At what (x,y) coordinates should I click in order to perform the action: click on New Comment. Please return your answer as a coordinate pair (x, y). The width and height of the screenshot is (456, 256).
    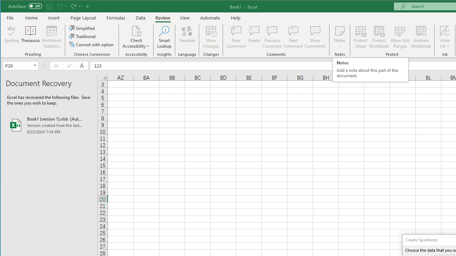
    Looking at the image, I should click on (370, 70).